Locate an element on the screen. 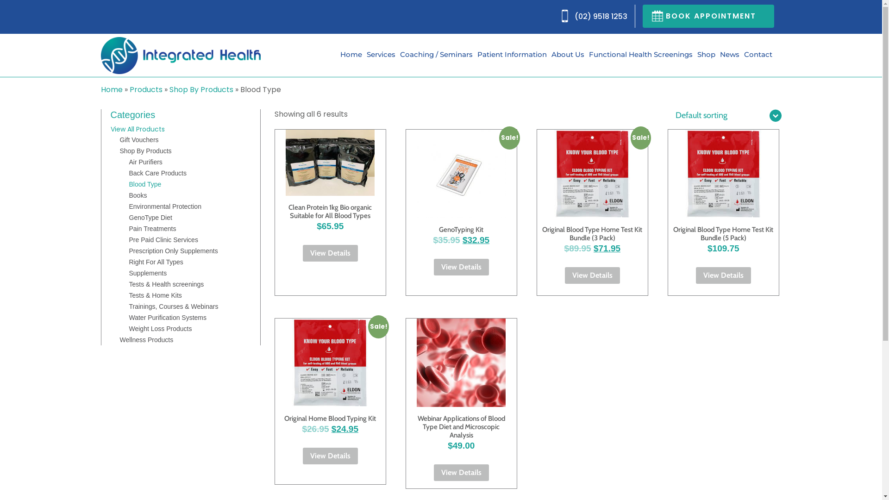 This screenshot has width=889, height=500. View Details is located at coordinates (461, 267).